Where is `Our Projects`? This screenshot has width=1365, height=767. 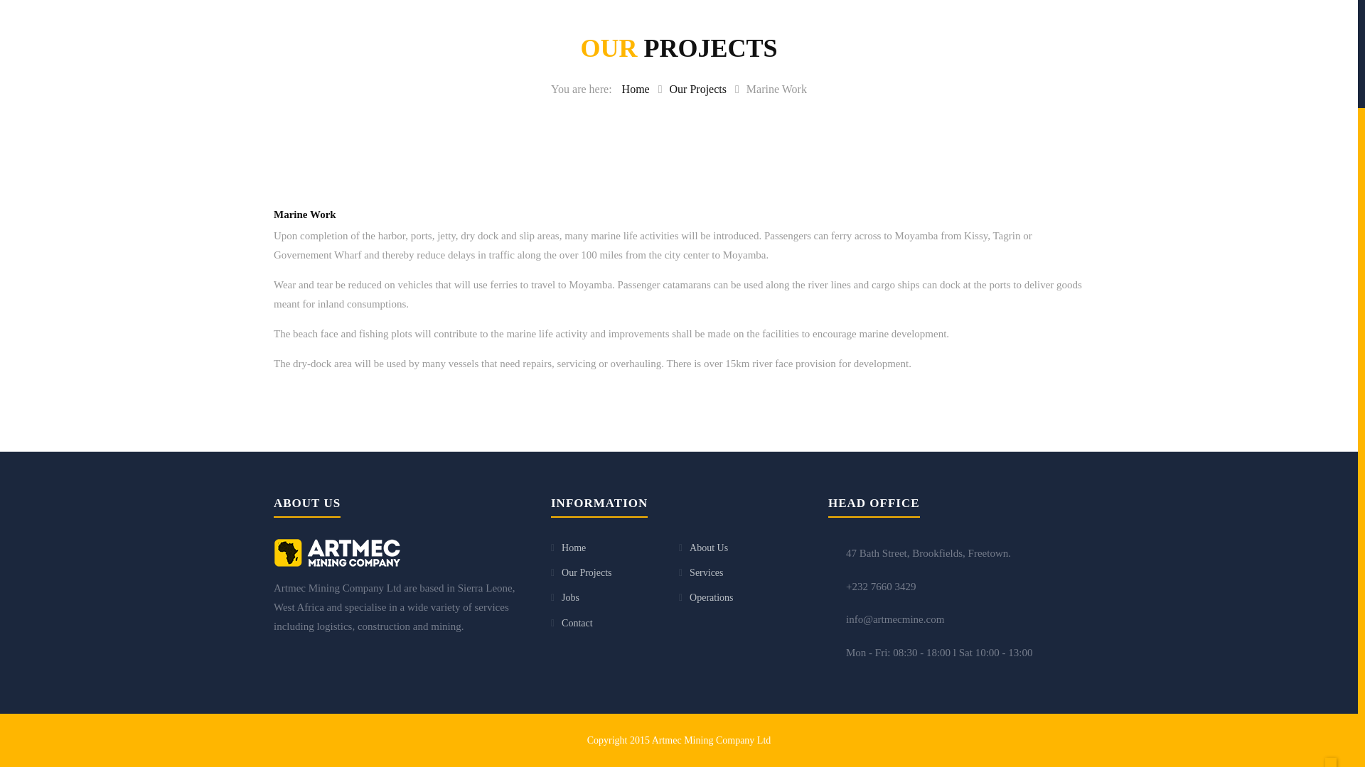 Our Projects is located at coordinates (698, 88).